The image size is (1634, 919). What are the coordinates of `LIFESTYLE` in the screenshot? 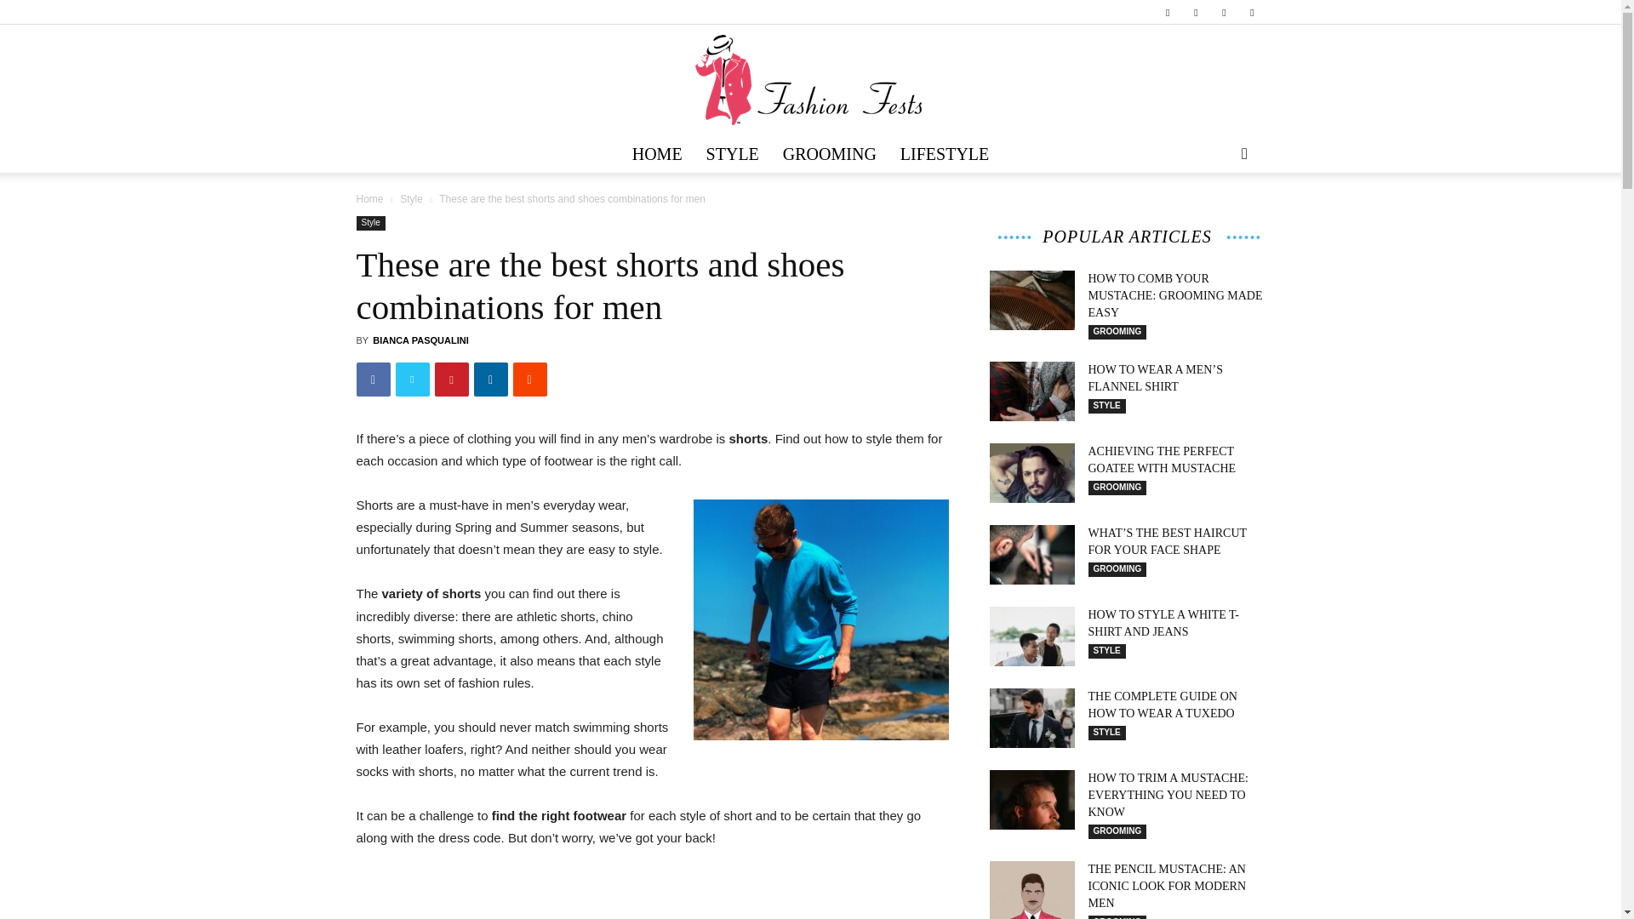 It's located at (945, 153).